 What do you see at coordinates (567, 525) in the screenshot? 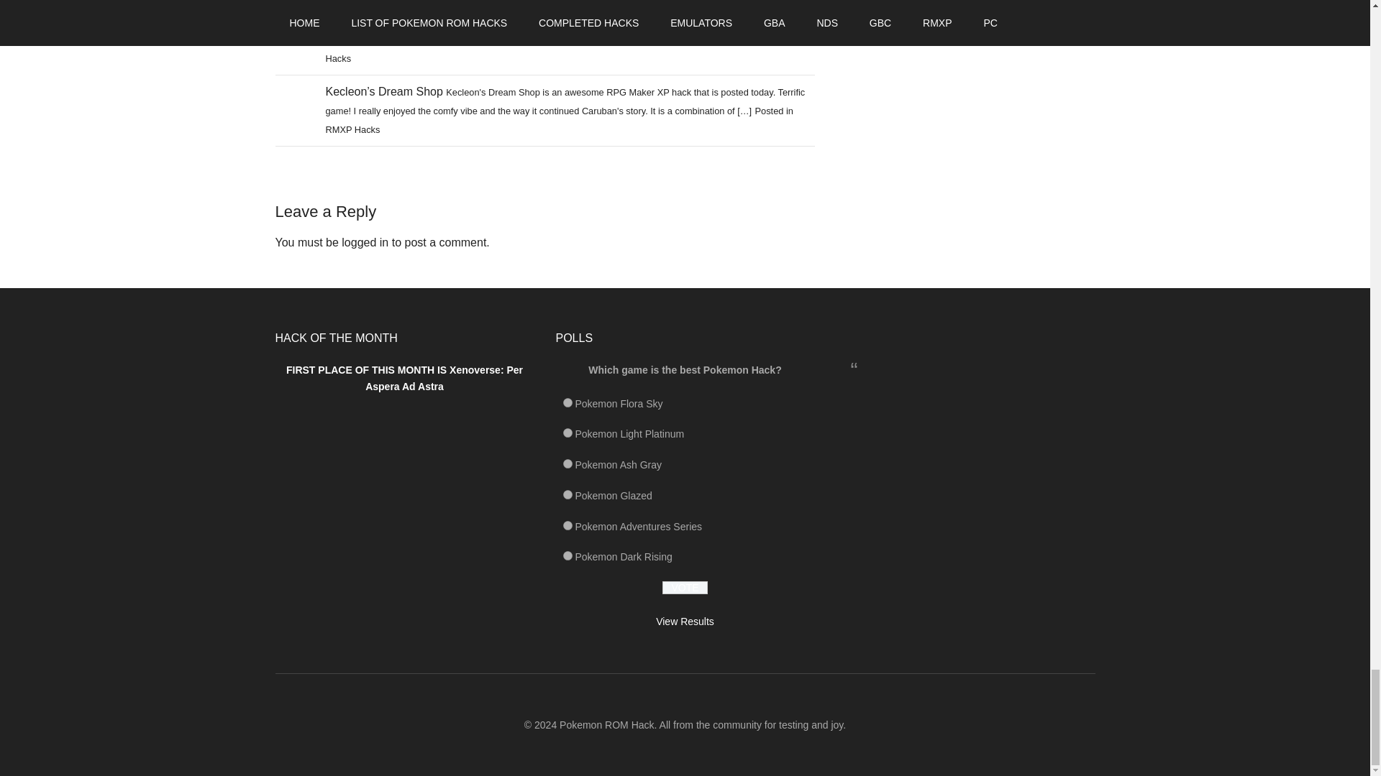
I see `11` at bounding box center [567, 525].